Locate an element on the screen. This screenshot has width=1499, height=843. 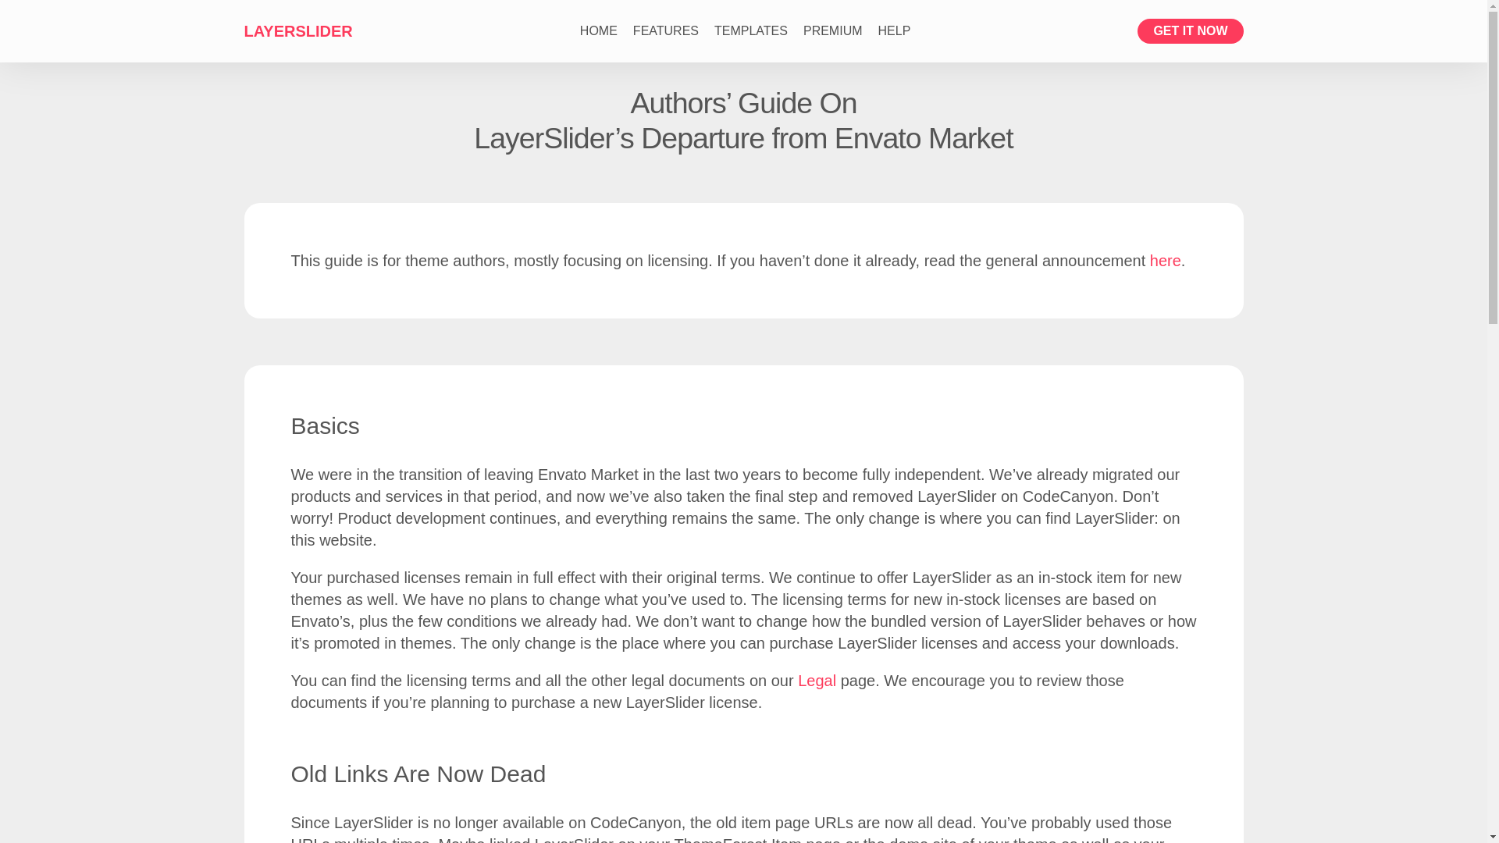
GET IT NOW is located at coordinates (1190, 31).